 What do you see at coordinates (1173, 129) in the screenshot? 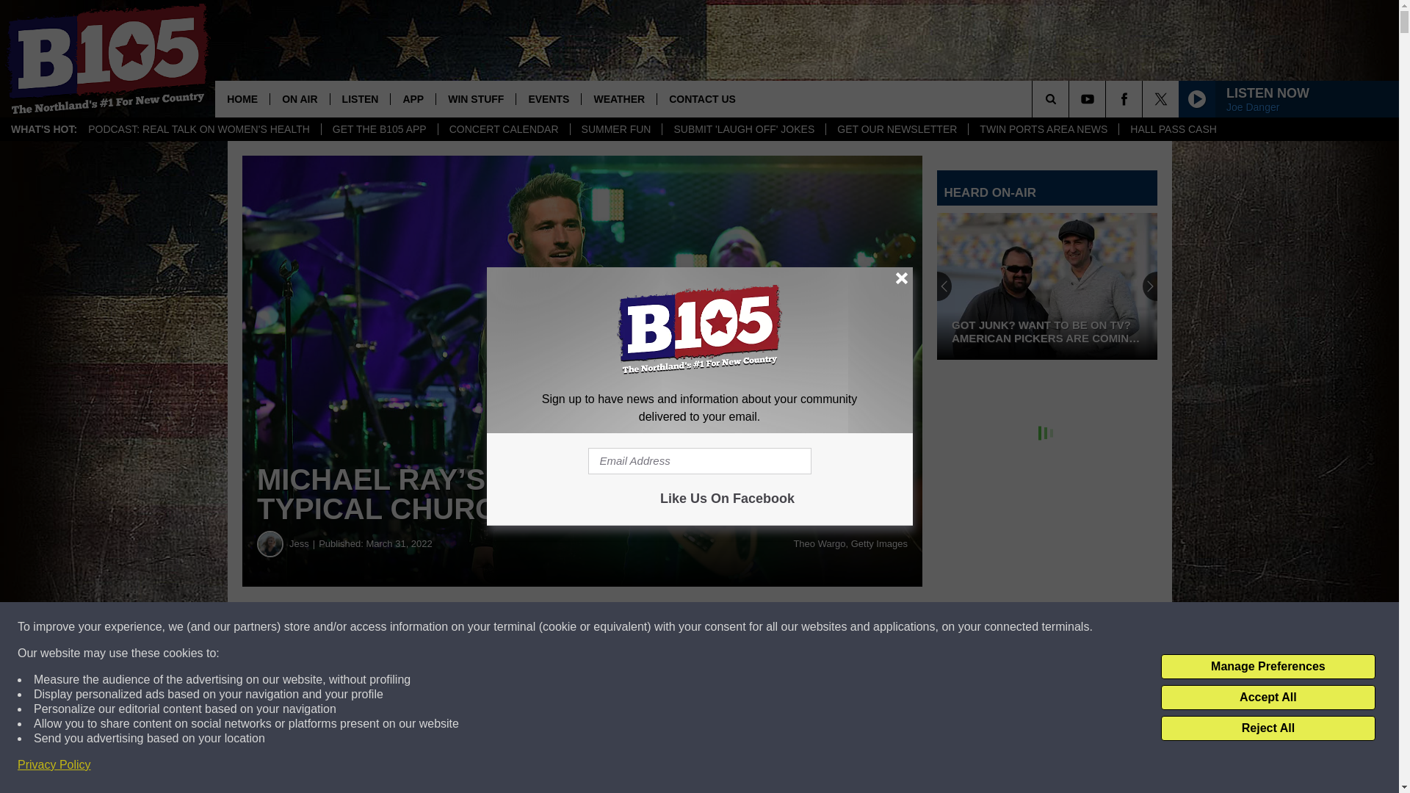
I see `HALL PASS CASH` at bounding box center [1173, 129].